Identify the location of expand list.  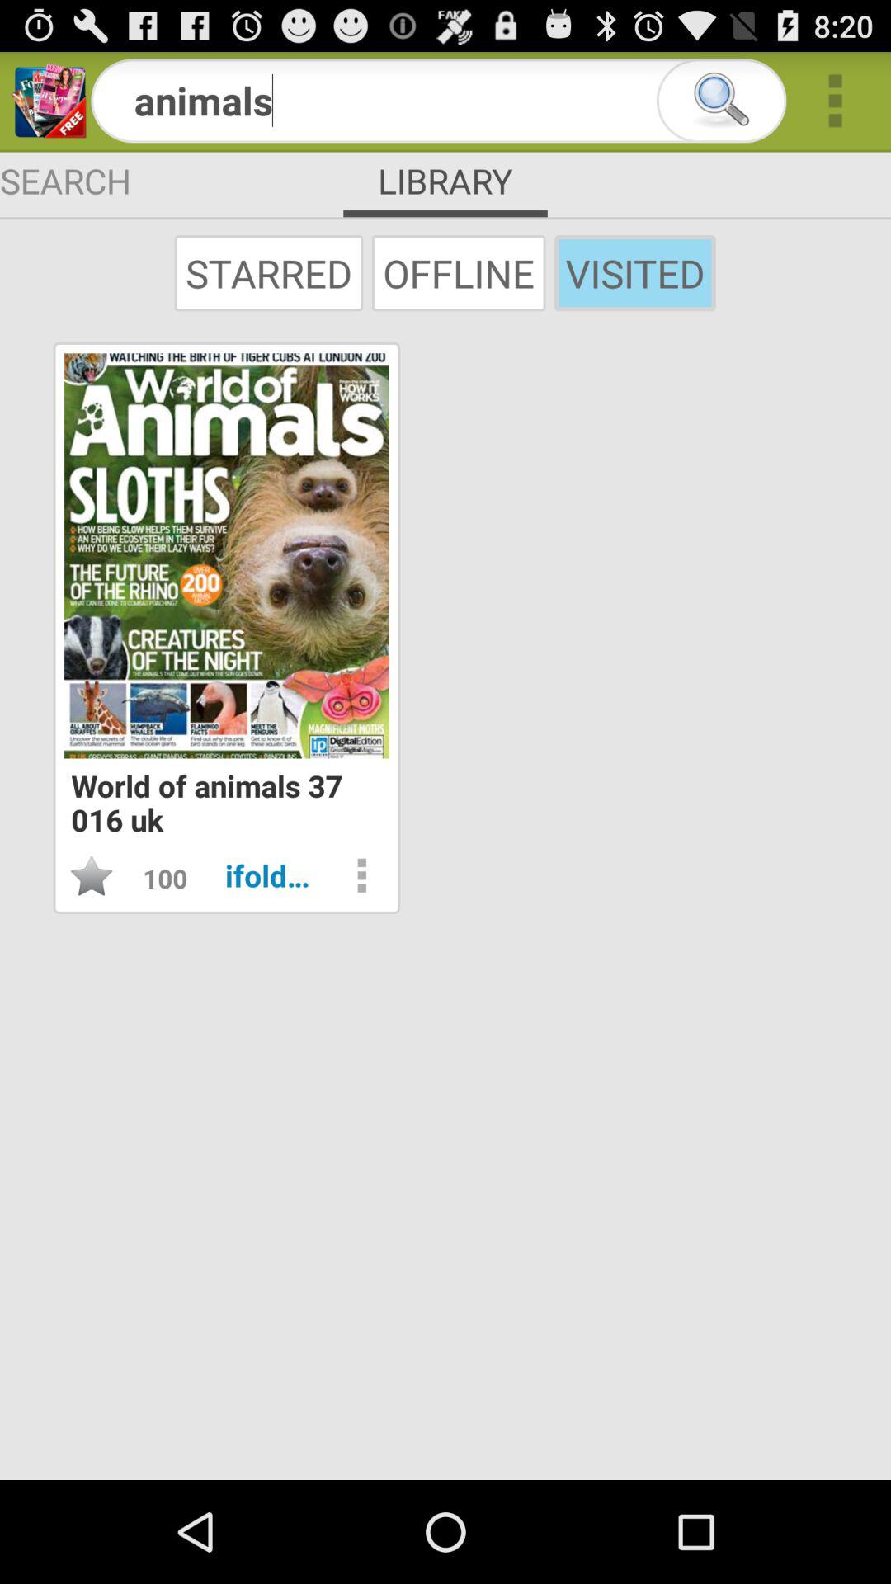
(835, 101).